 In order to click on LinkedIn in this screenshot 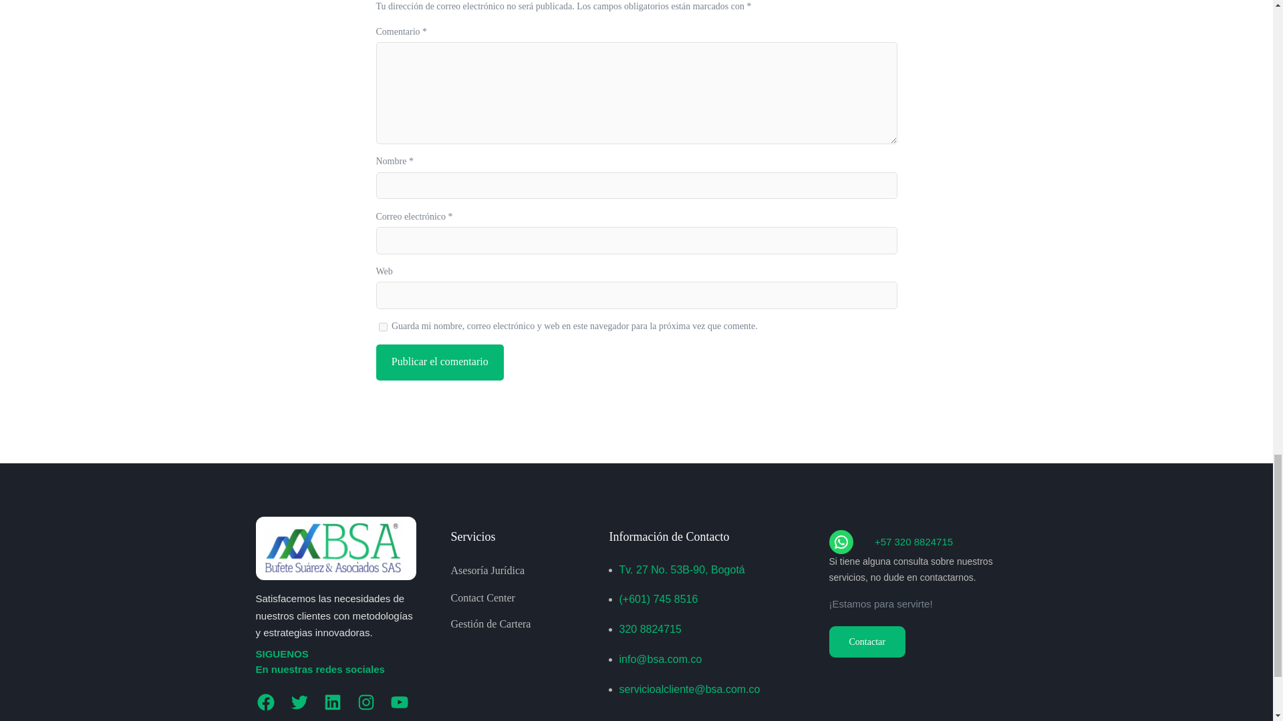, I will do `click(331, 702)`.